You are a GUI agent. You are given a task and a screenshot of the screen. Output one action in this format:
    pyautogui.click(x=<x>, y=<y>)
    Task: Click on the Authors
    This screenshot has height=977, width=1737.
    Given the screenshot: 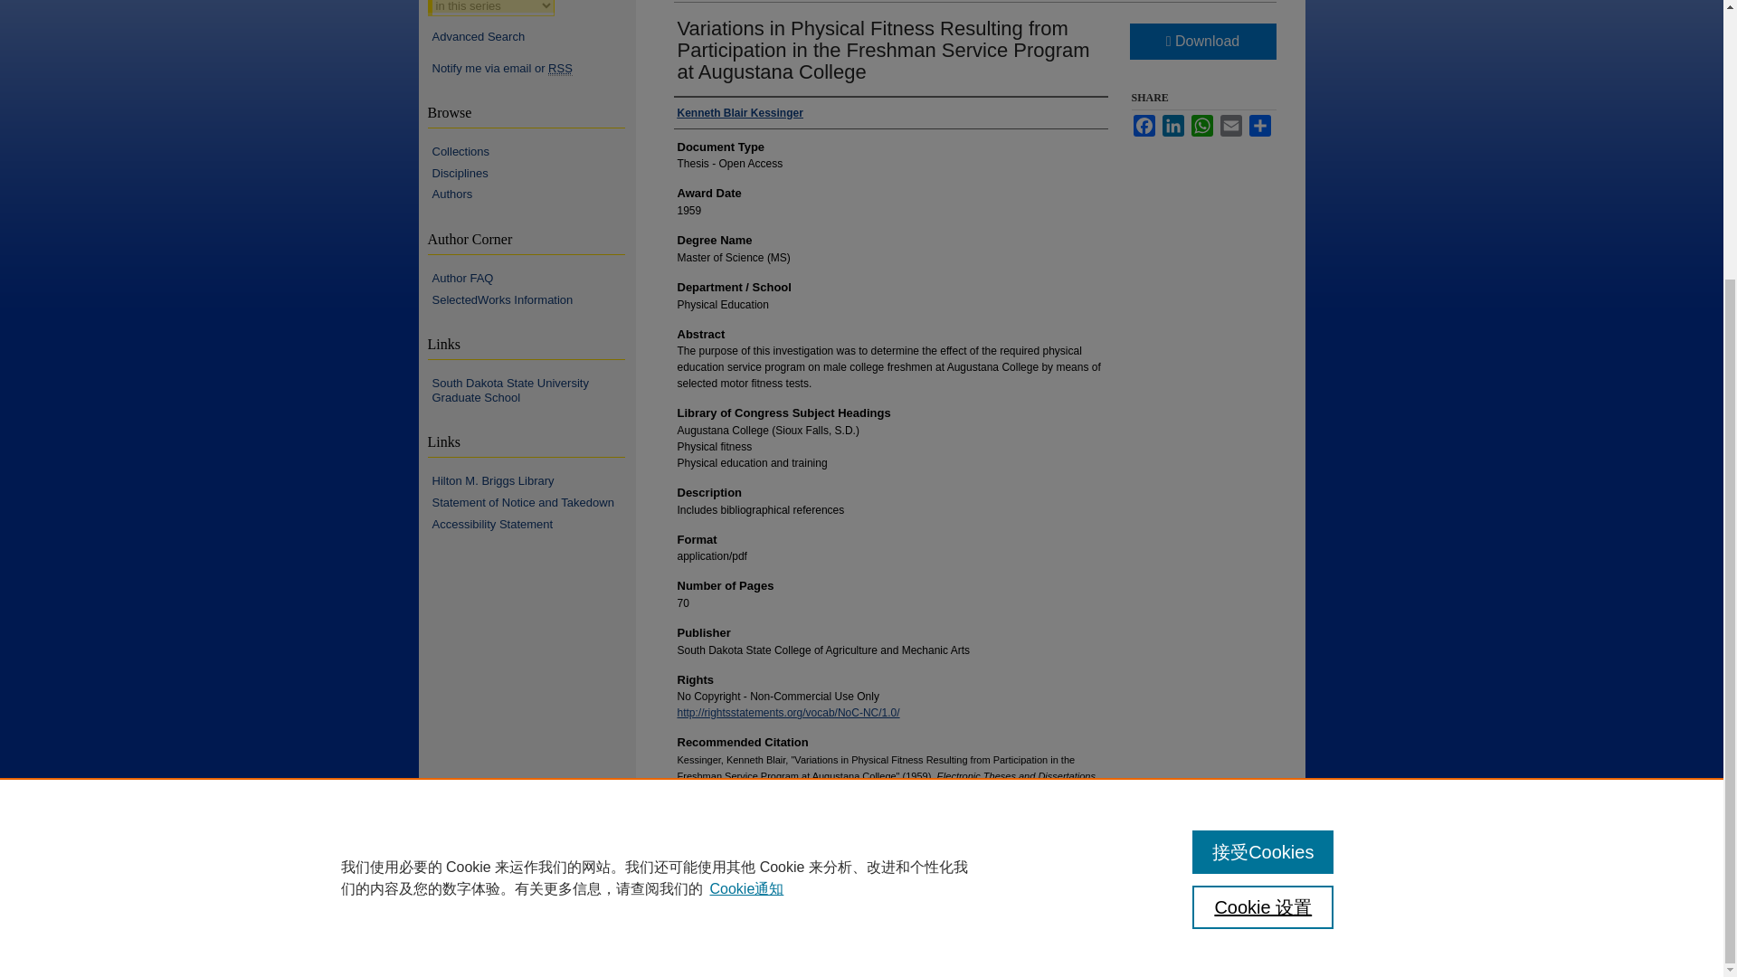 What is the action you would take?
    pyautogui.click(x=534, y=194)
    